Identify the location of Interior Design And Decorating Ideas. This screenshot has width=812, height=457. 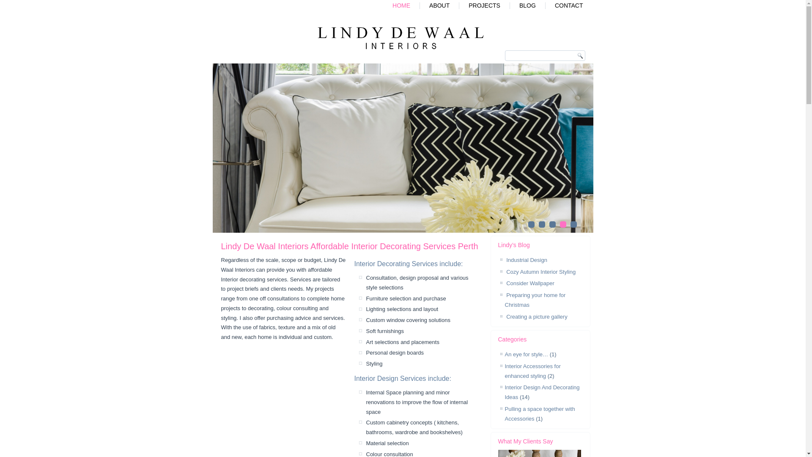
(542, 392).